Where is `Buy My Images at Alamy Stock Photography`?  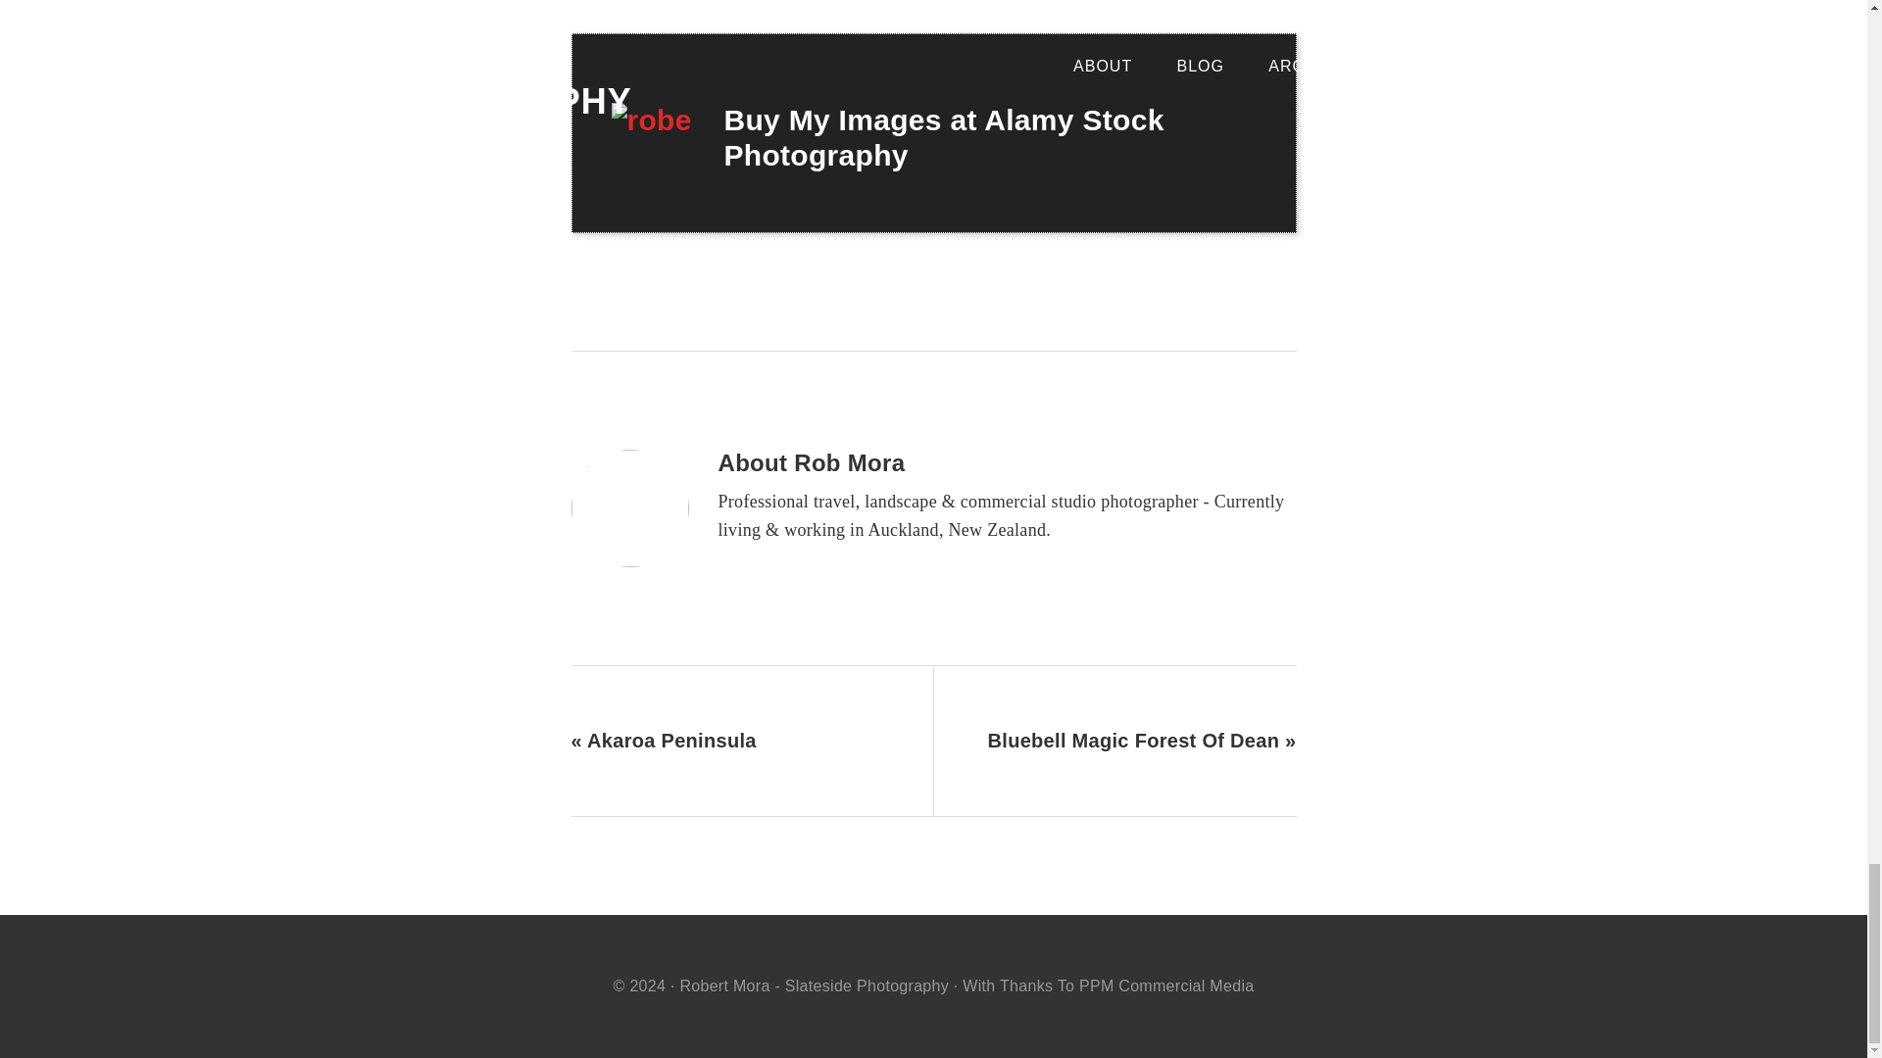
Buy My Images at Alamy Stock Photography is located at coordinates (943, 137).